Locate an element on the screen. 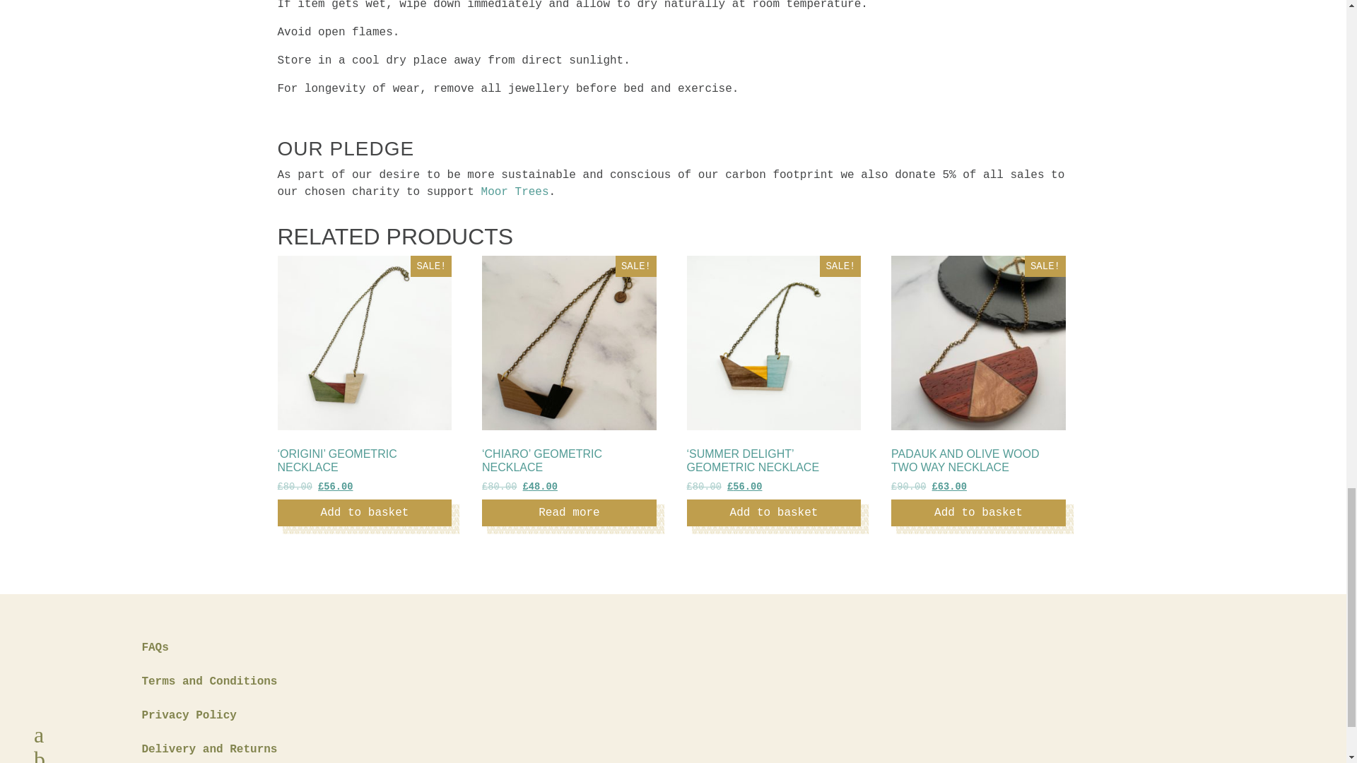 The width and height of the screenshot is (1357, 763). Delivery and Returns is located at coordinates (208, 749).